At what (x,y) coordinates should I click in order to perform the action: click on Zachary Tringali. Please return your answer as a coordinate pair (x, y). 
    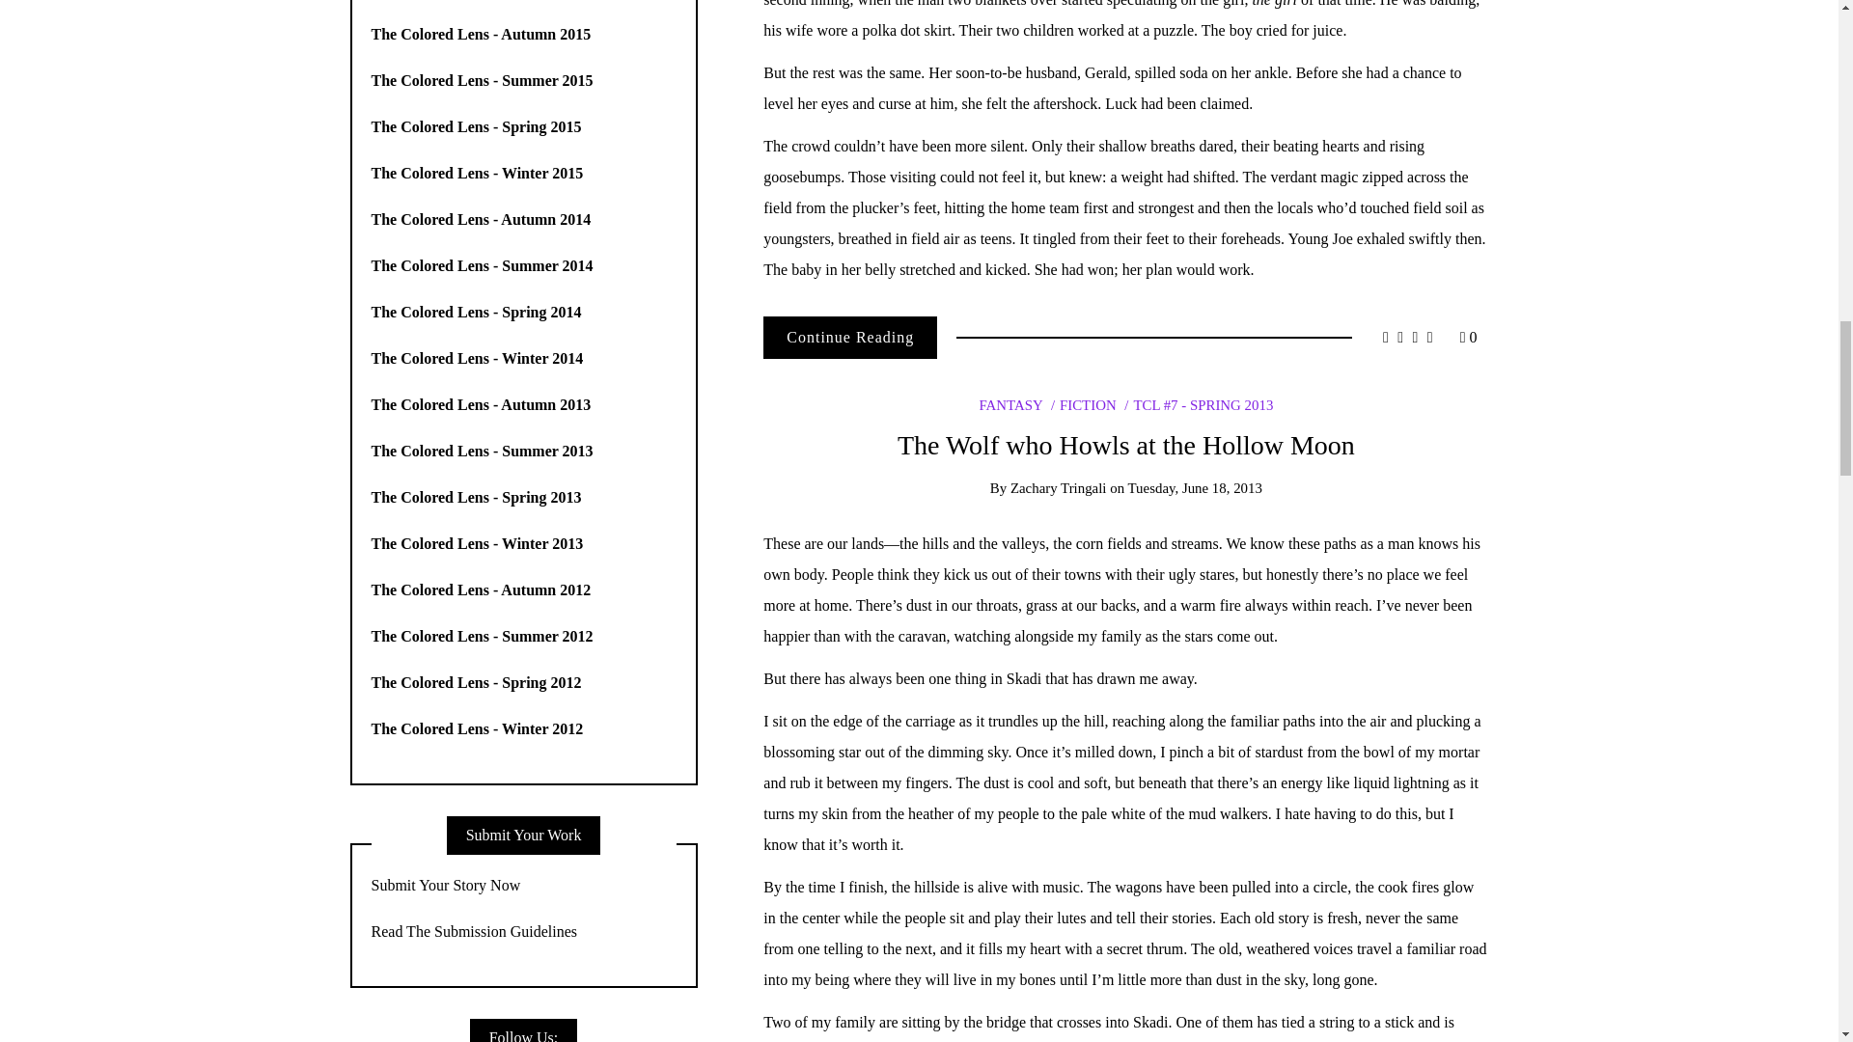
    Looking at the image, I should click on (1058, 488).